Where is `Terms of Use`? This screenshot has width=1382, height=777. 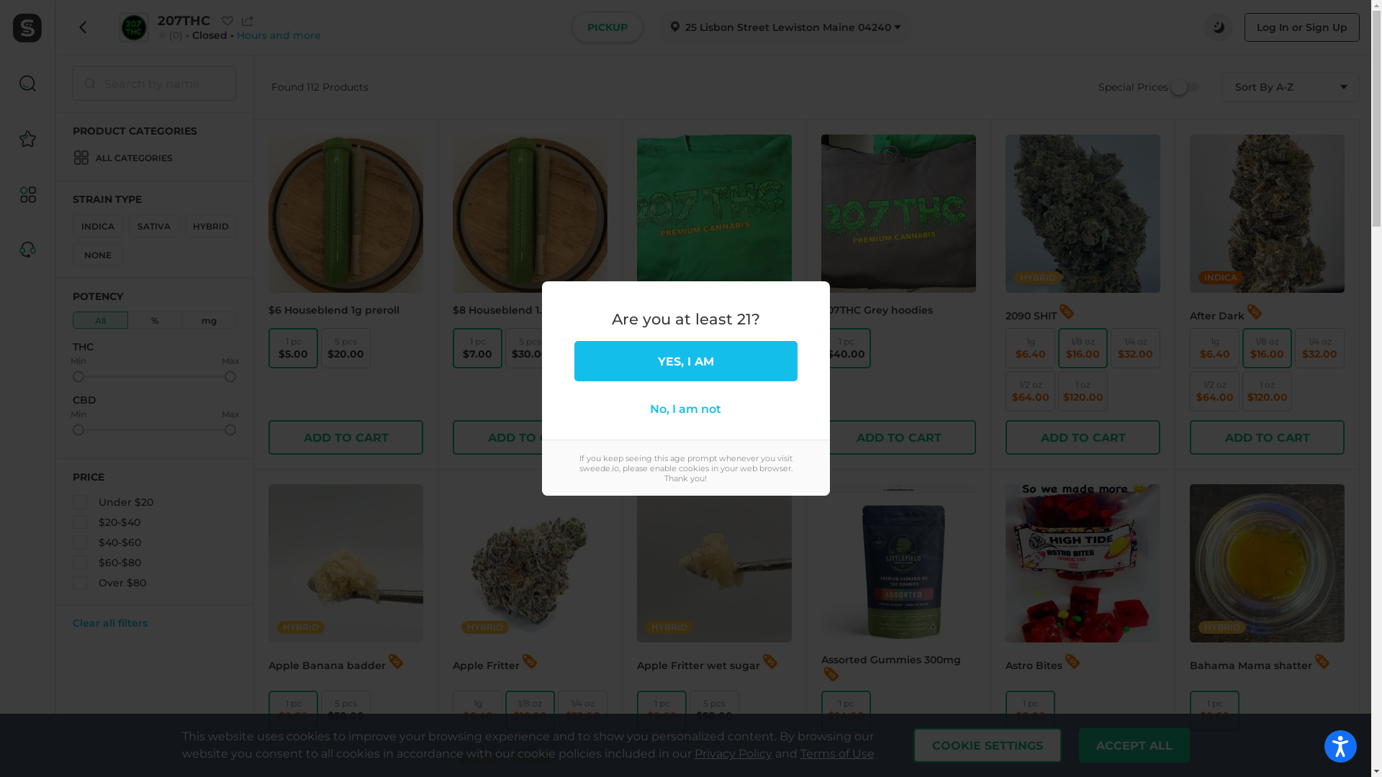 Terms of Use is located at coordinates (838, 754).